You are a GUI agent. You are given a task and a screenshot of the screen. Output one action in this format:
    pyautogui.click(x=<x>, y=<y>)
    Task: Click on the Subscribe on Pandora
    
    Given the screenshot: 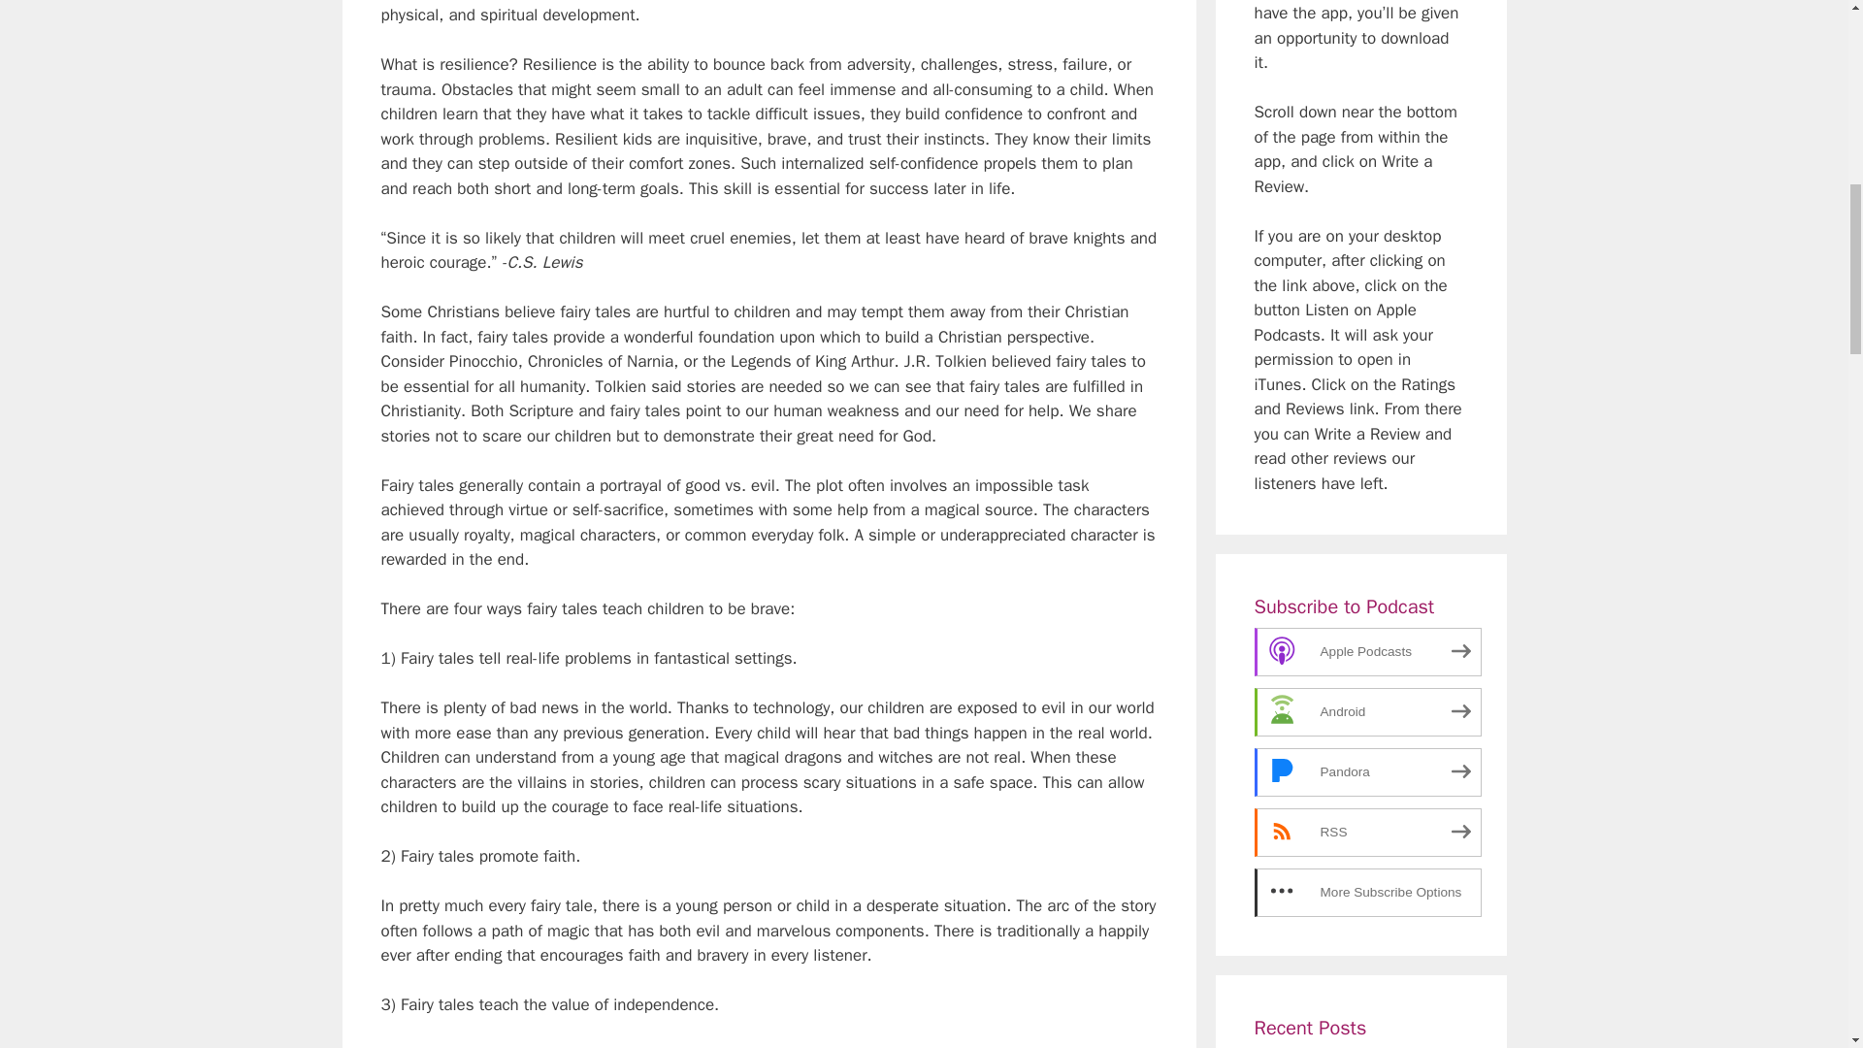 What is the action you would take?
    pyautogui.click(x=1367, y=772)
    